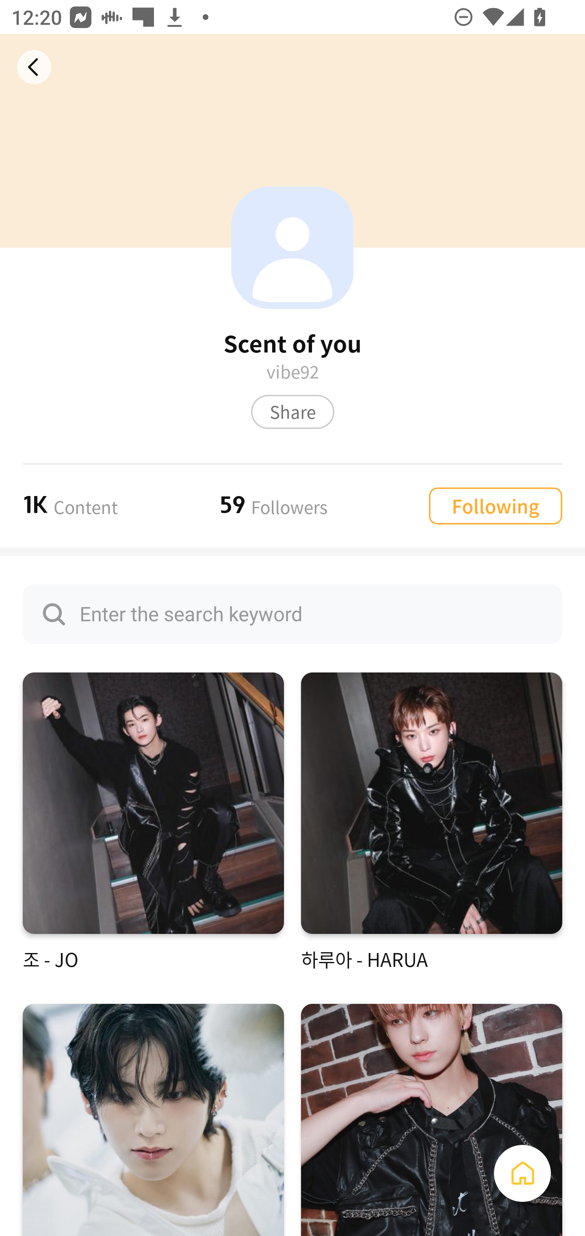  I want to click on 조  -  JO, so click(153, 822).